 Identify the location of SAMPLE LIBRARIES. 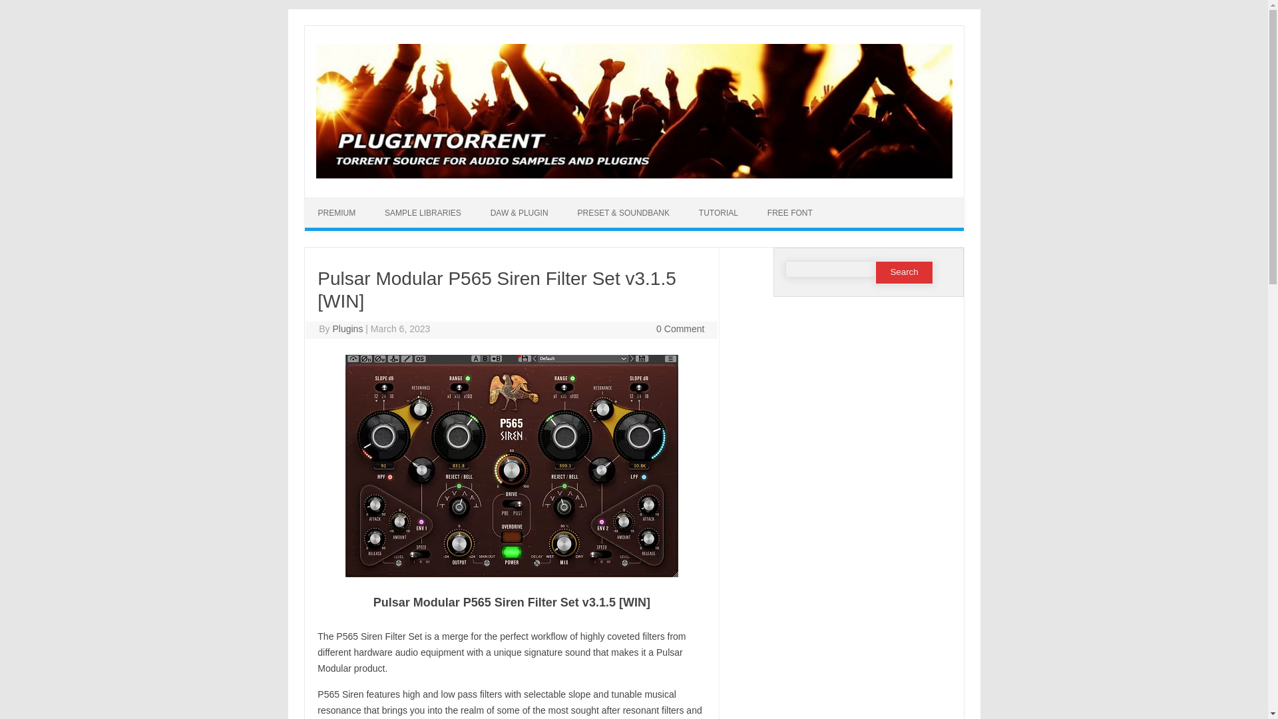
(423, 213).